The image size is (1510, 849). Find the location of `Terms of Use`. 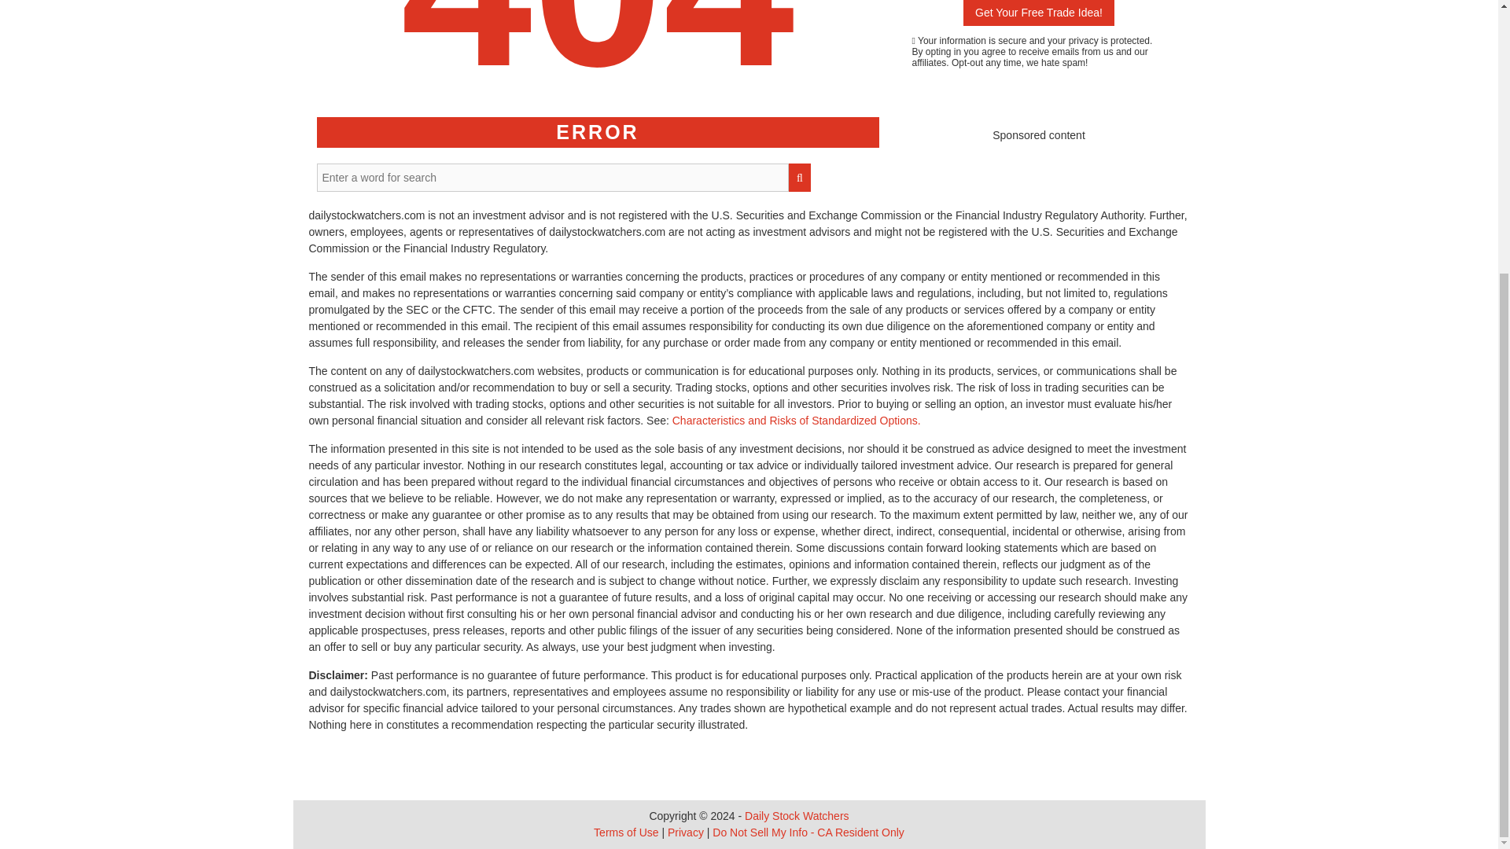

Terms of Use is located at coordinates (626, 832).